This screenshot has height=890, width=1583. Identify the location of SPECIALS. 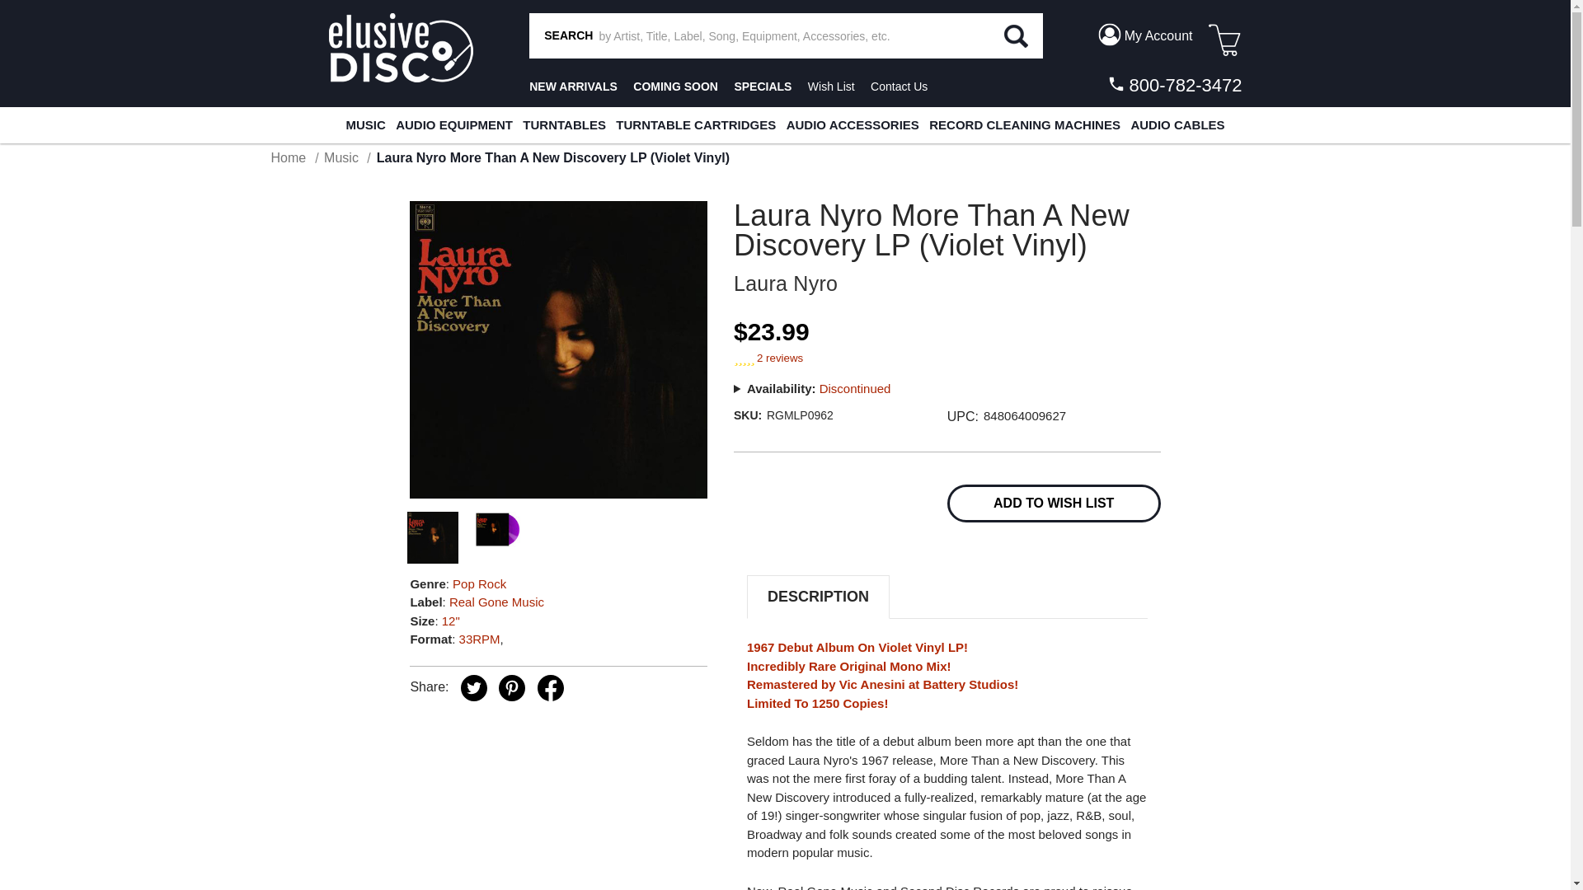
(763, 87).